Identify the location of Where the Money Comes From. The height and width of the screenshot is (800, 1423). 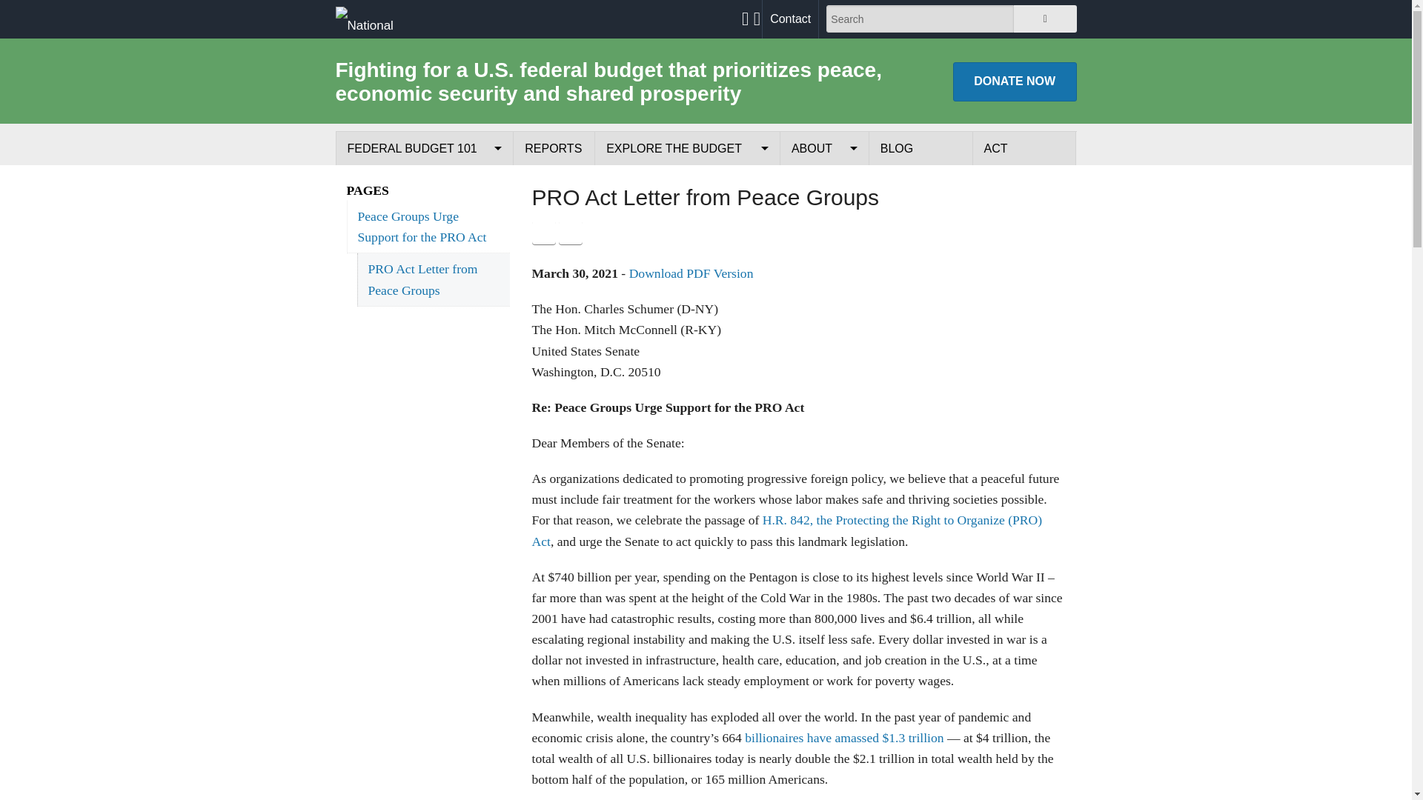
(424, 216).